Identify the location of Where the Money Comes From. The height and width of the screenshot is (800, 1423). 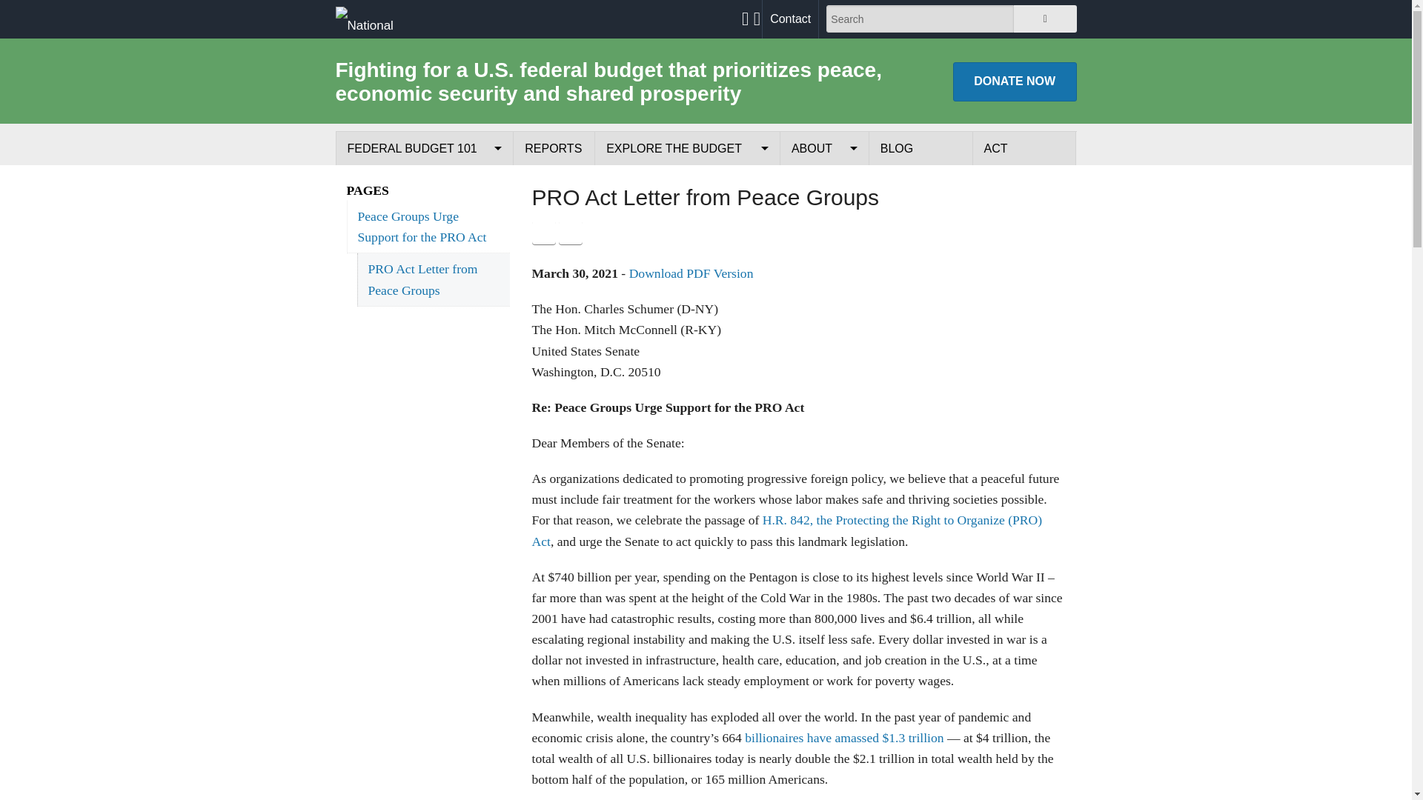
(424, 216).